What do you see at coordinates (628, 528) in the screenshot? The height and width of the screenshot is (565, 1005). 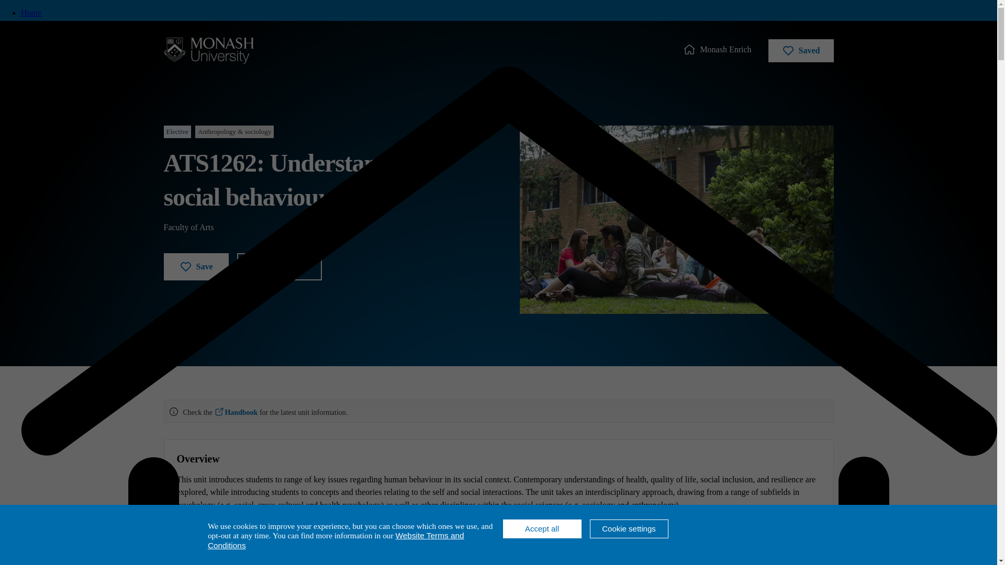 I see `Cookie settings` at bounding box center [628, 528].